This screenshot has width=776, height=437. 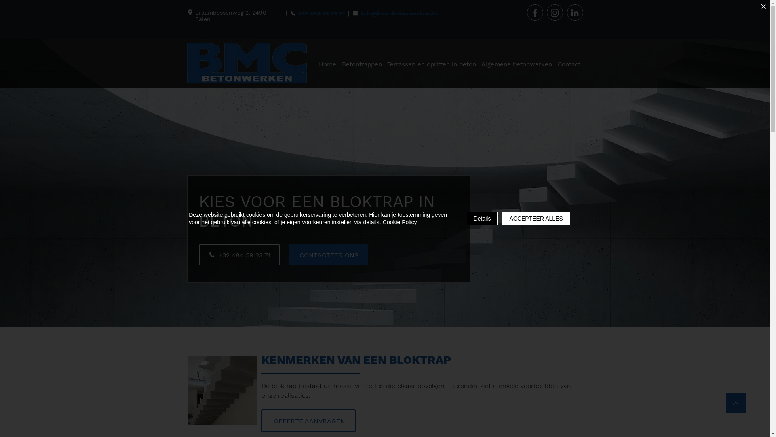 I want to click on +32 484 59 23 71, so click(x=239, y=255).